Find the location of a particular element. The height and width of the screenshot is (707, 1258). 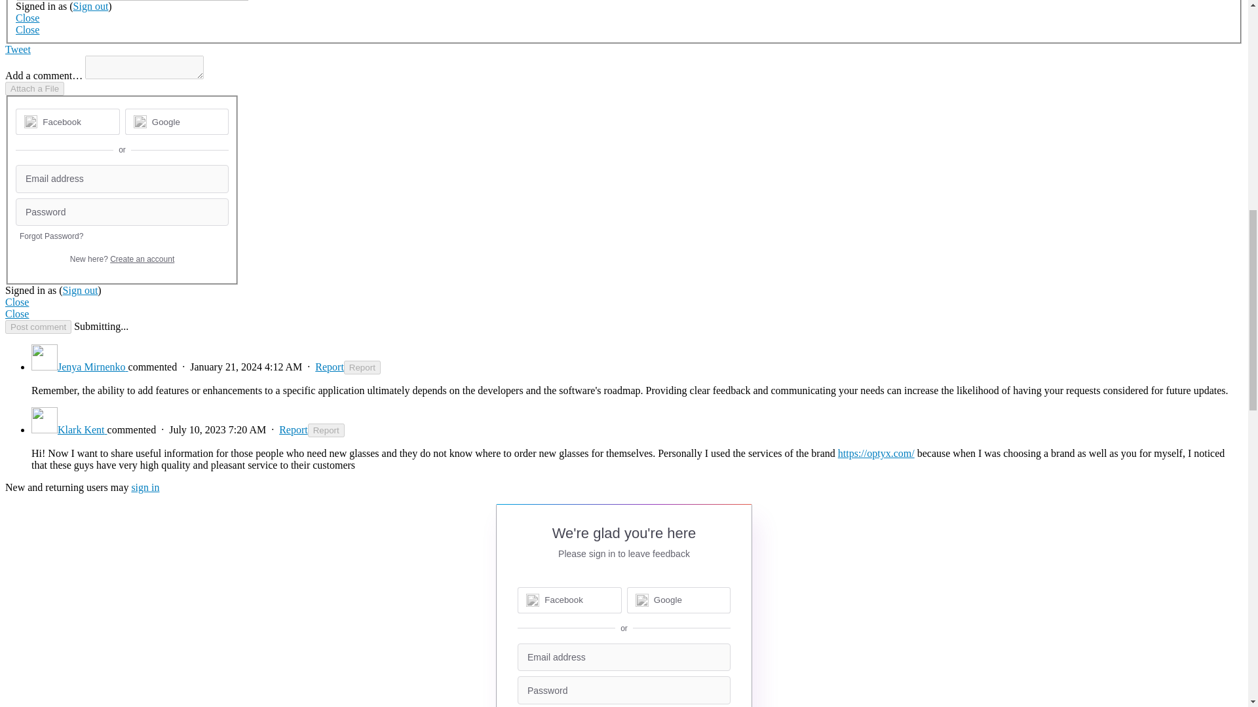

Sign out is located at coordinates (80, 291).